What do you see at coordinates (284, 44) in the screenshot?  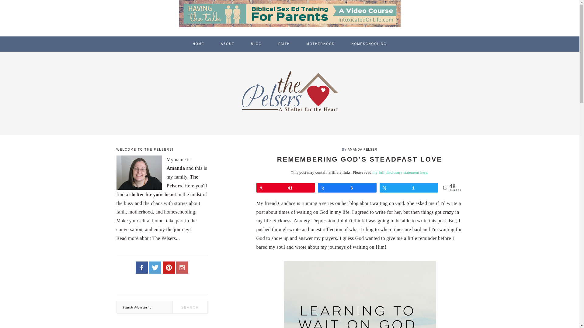 I see `FAITH` at bounding box center [284, 44].